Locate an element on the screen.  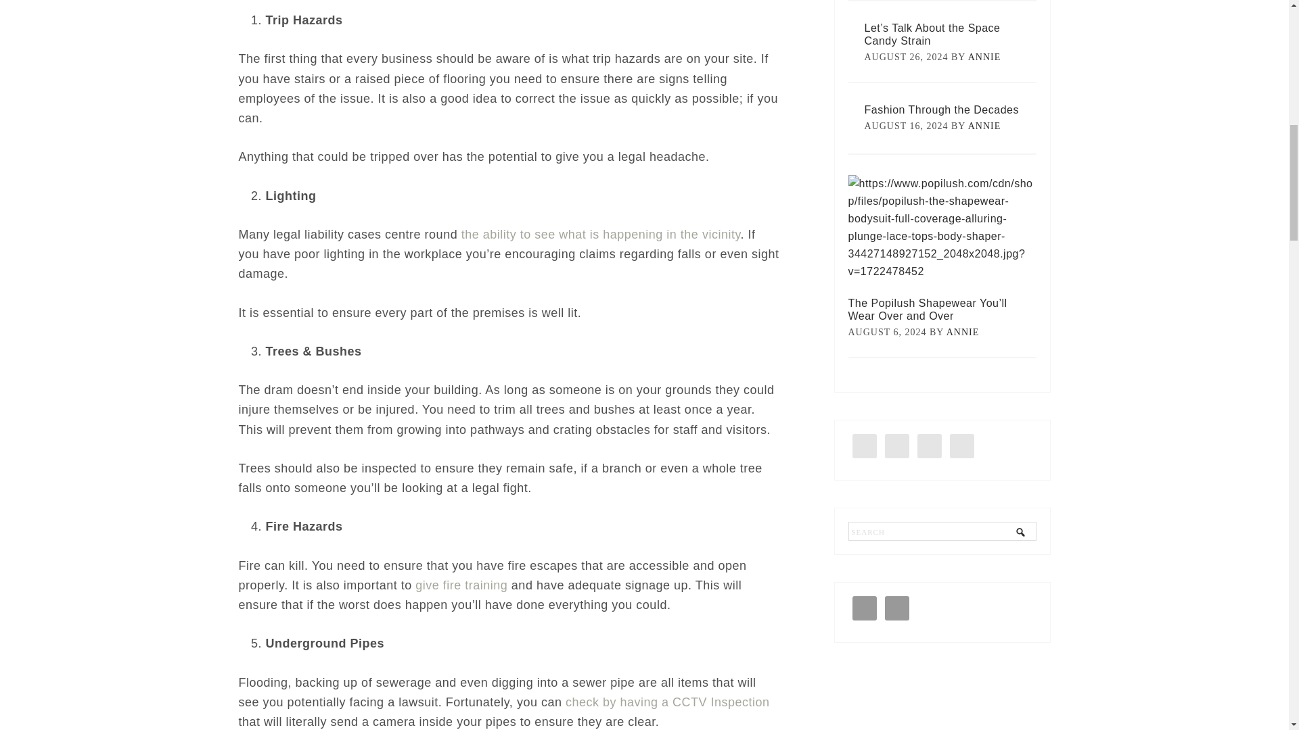
ANNIE is located at coordinates (984, 57).